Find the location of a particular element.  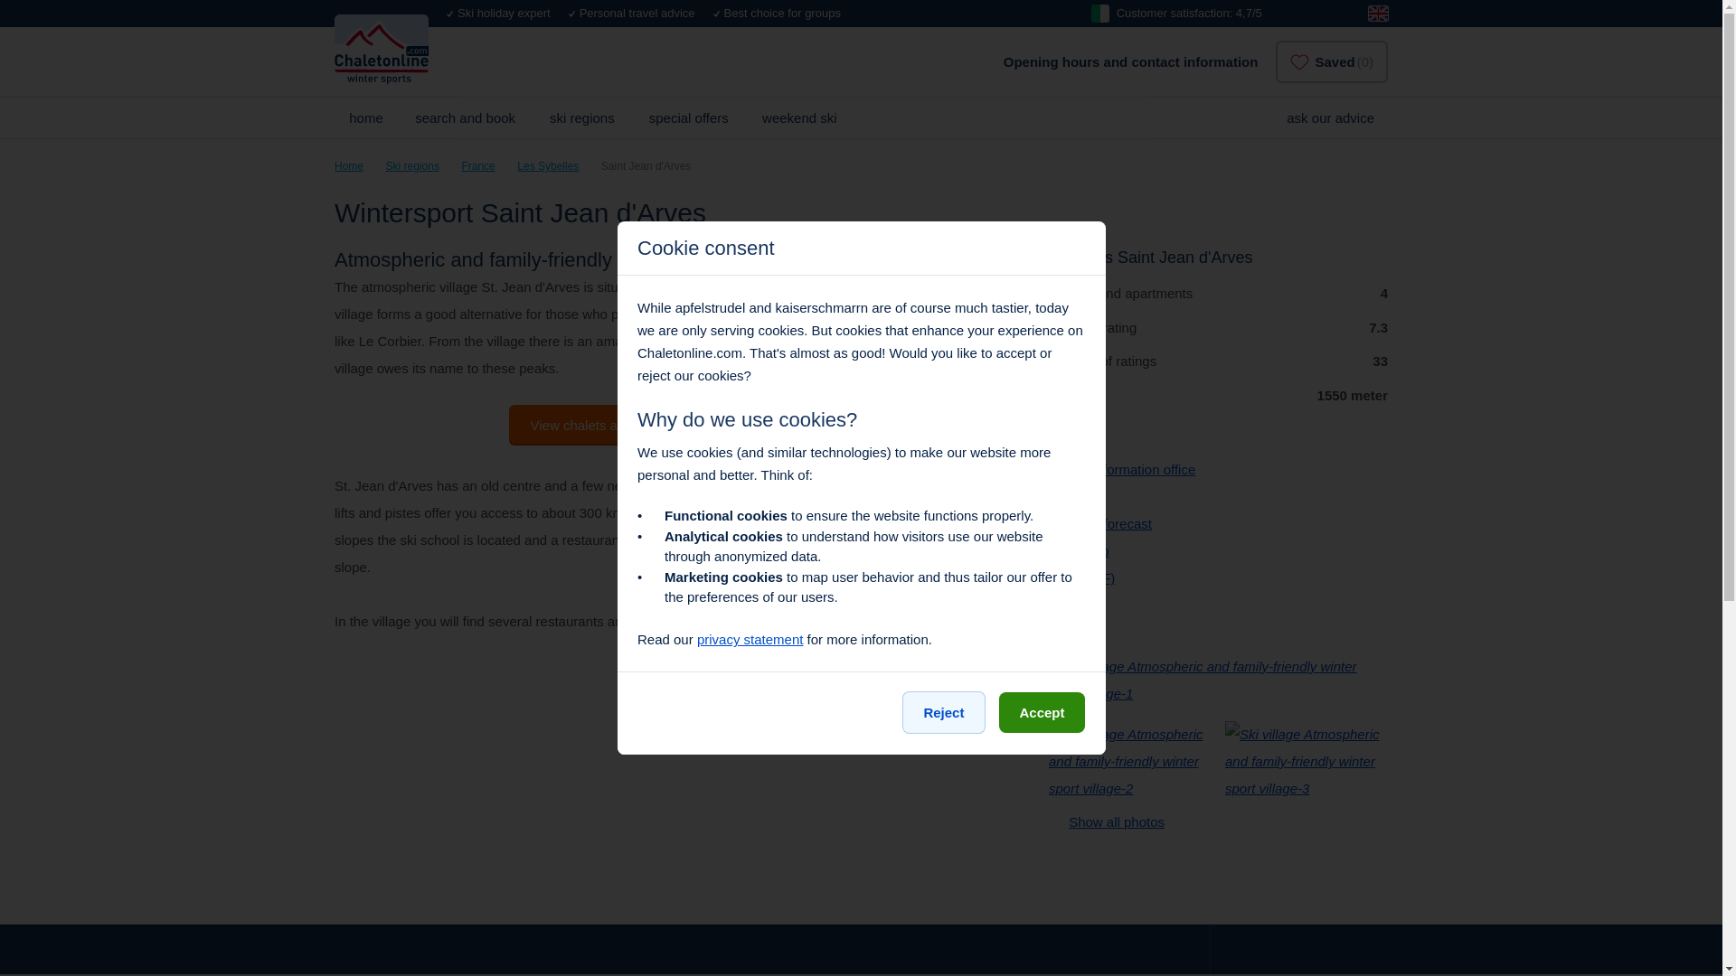

privacy statement is located at coordinates (750, 639).